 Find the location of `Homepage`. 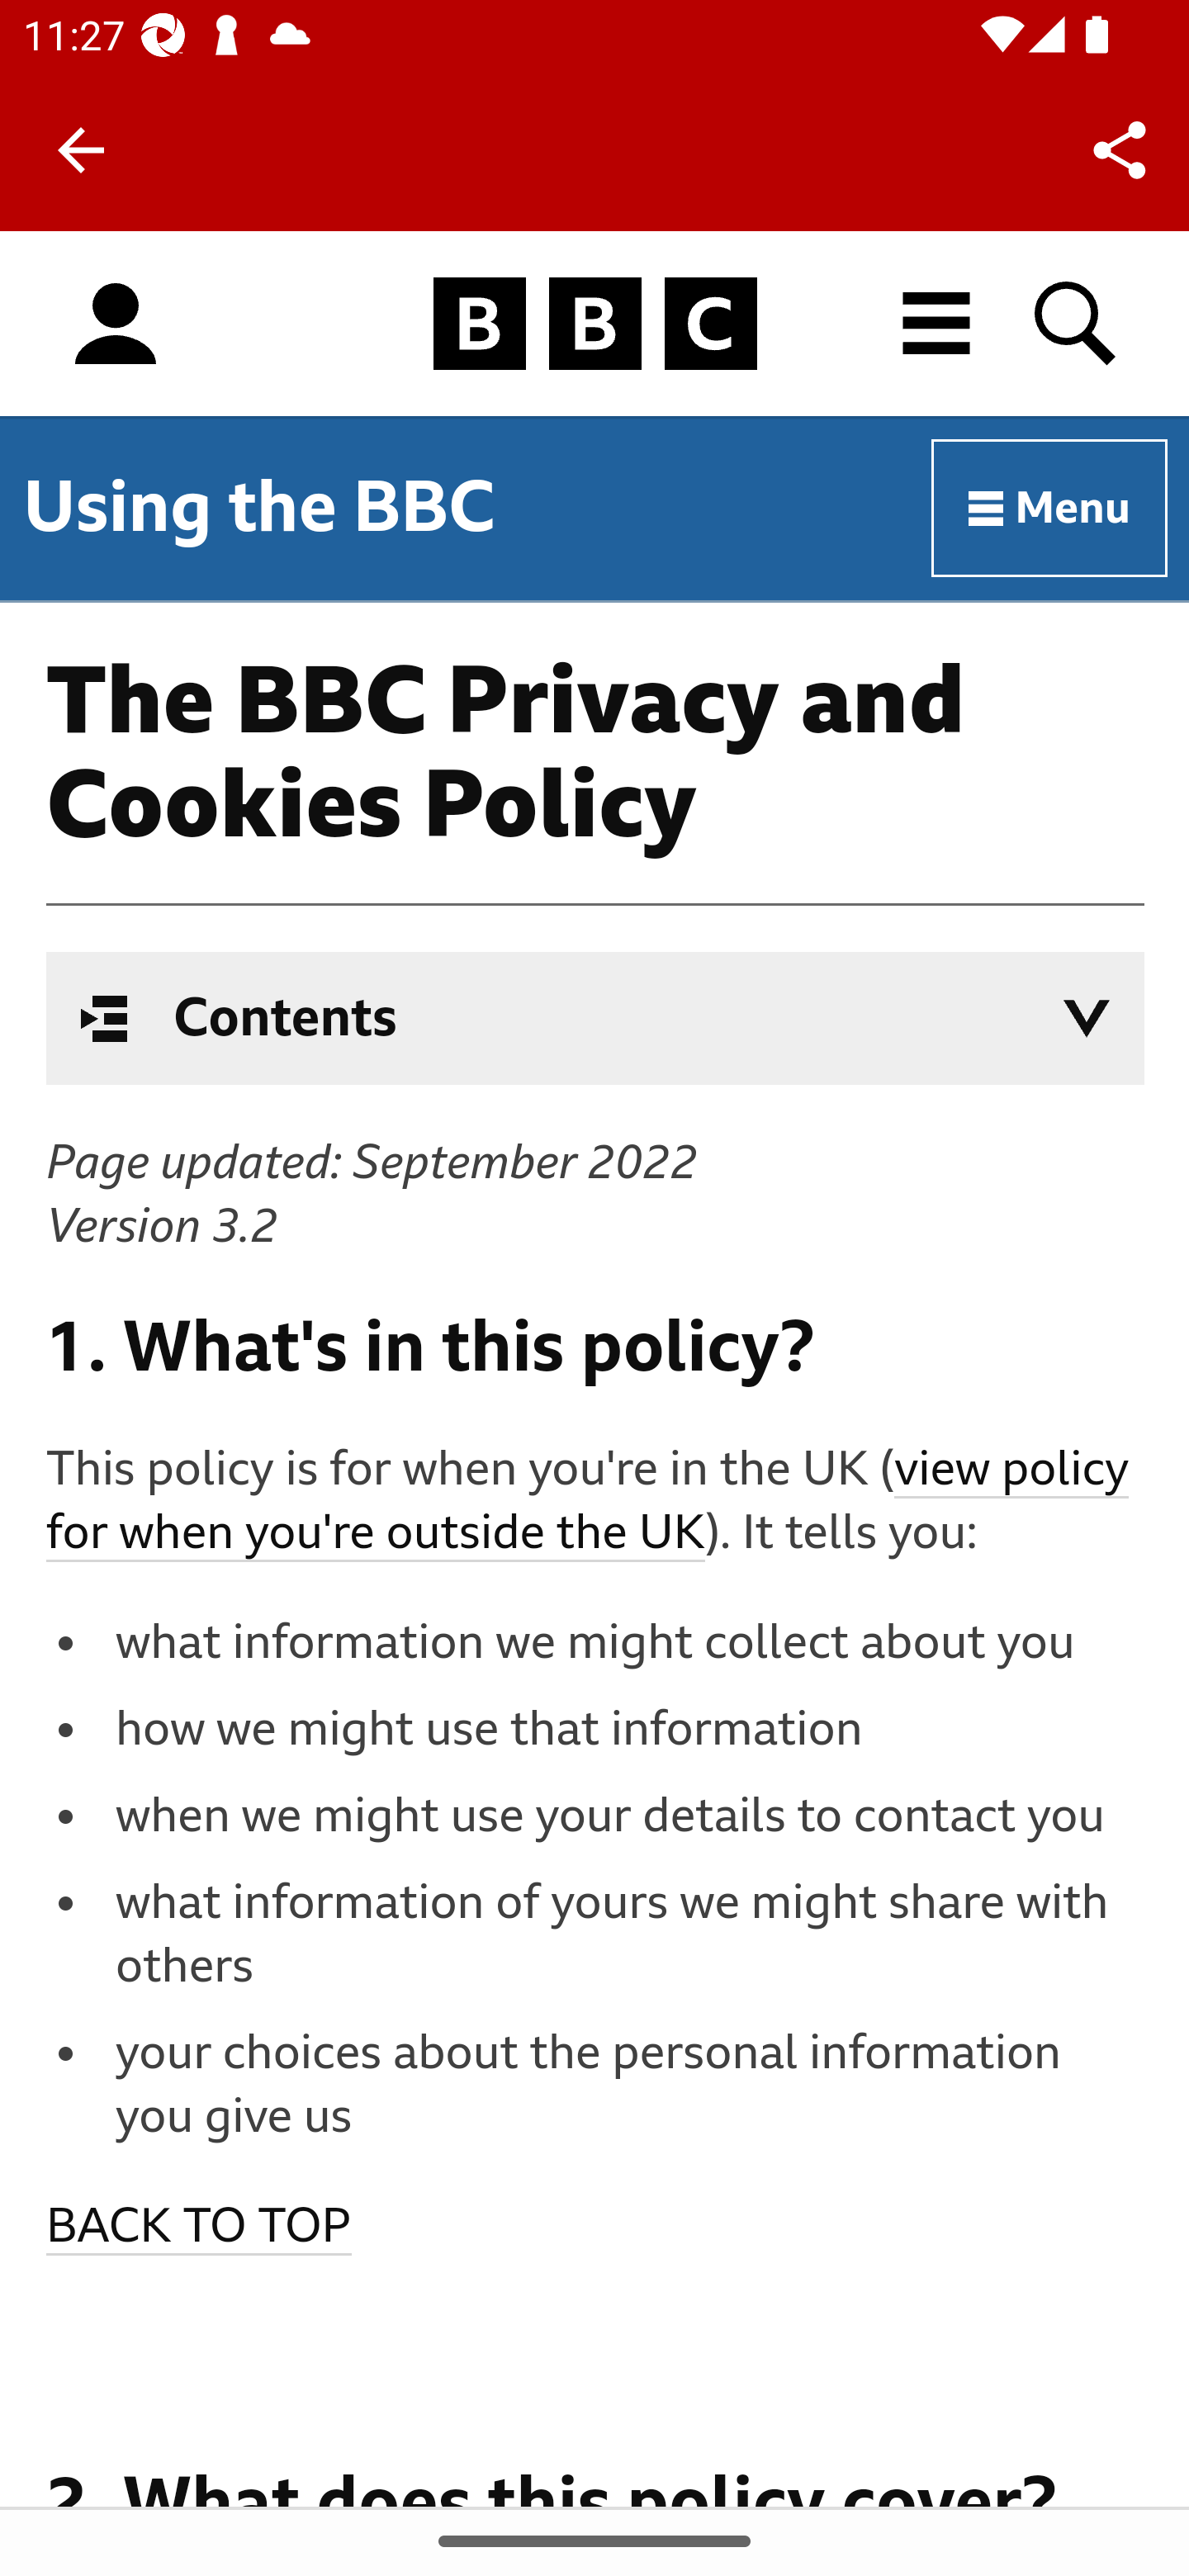

Homepage is located at coordinates (594, 325).